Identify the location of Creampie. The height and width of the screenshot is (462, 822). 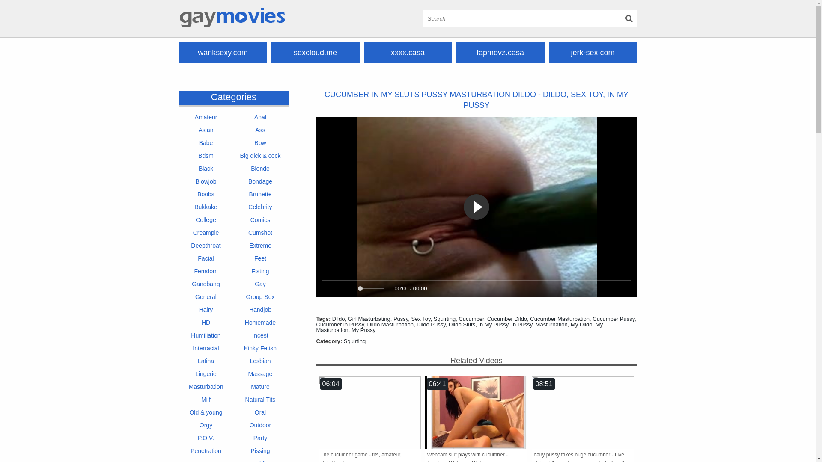
(205, 233).